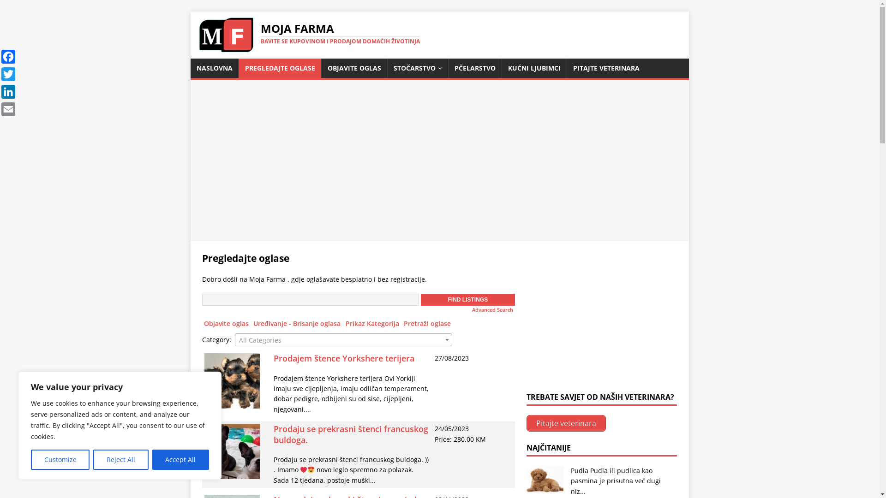  What do you see at coordinates (121, 460) in the screenshot?
I see `Reject All` at bounding box center [121, 460].